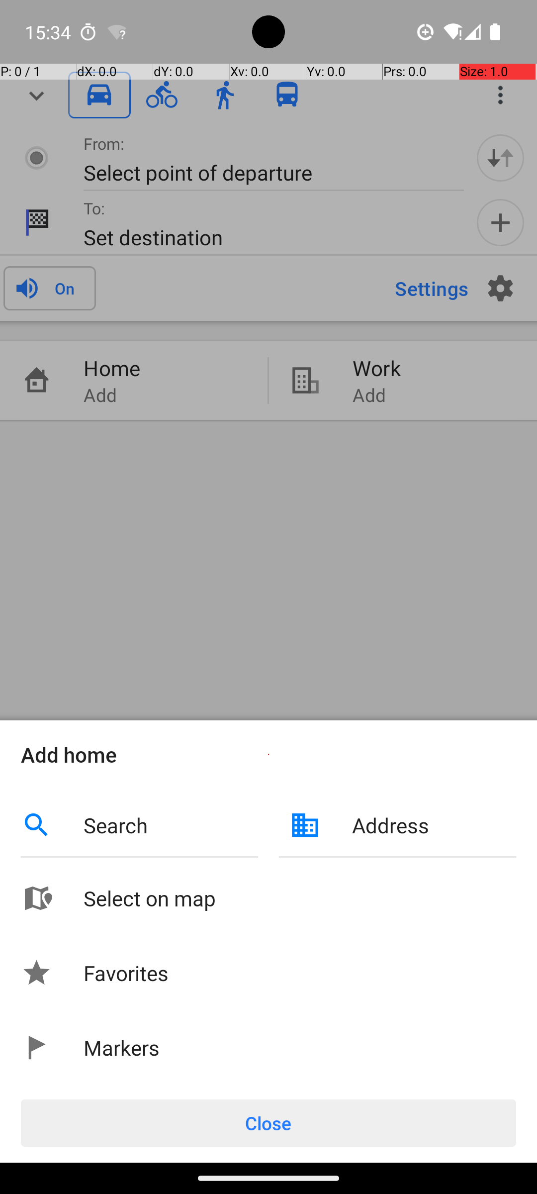  Describe the element at coordinates (300, 898) in the screenshot. I see `Select on map` at that location.